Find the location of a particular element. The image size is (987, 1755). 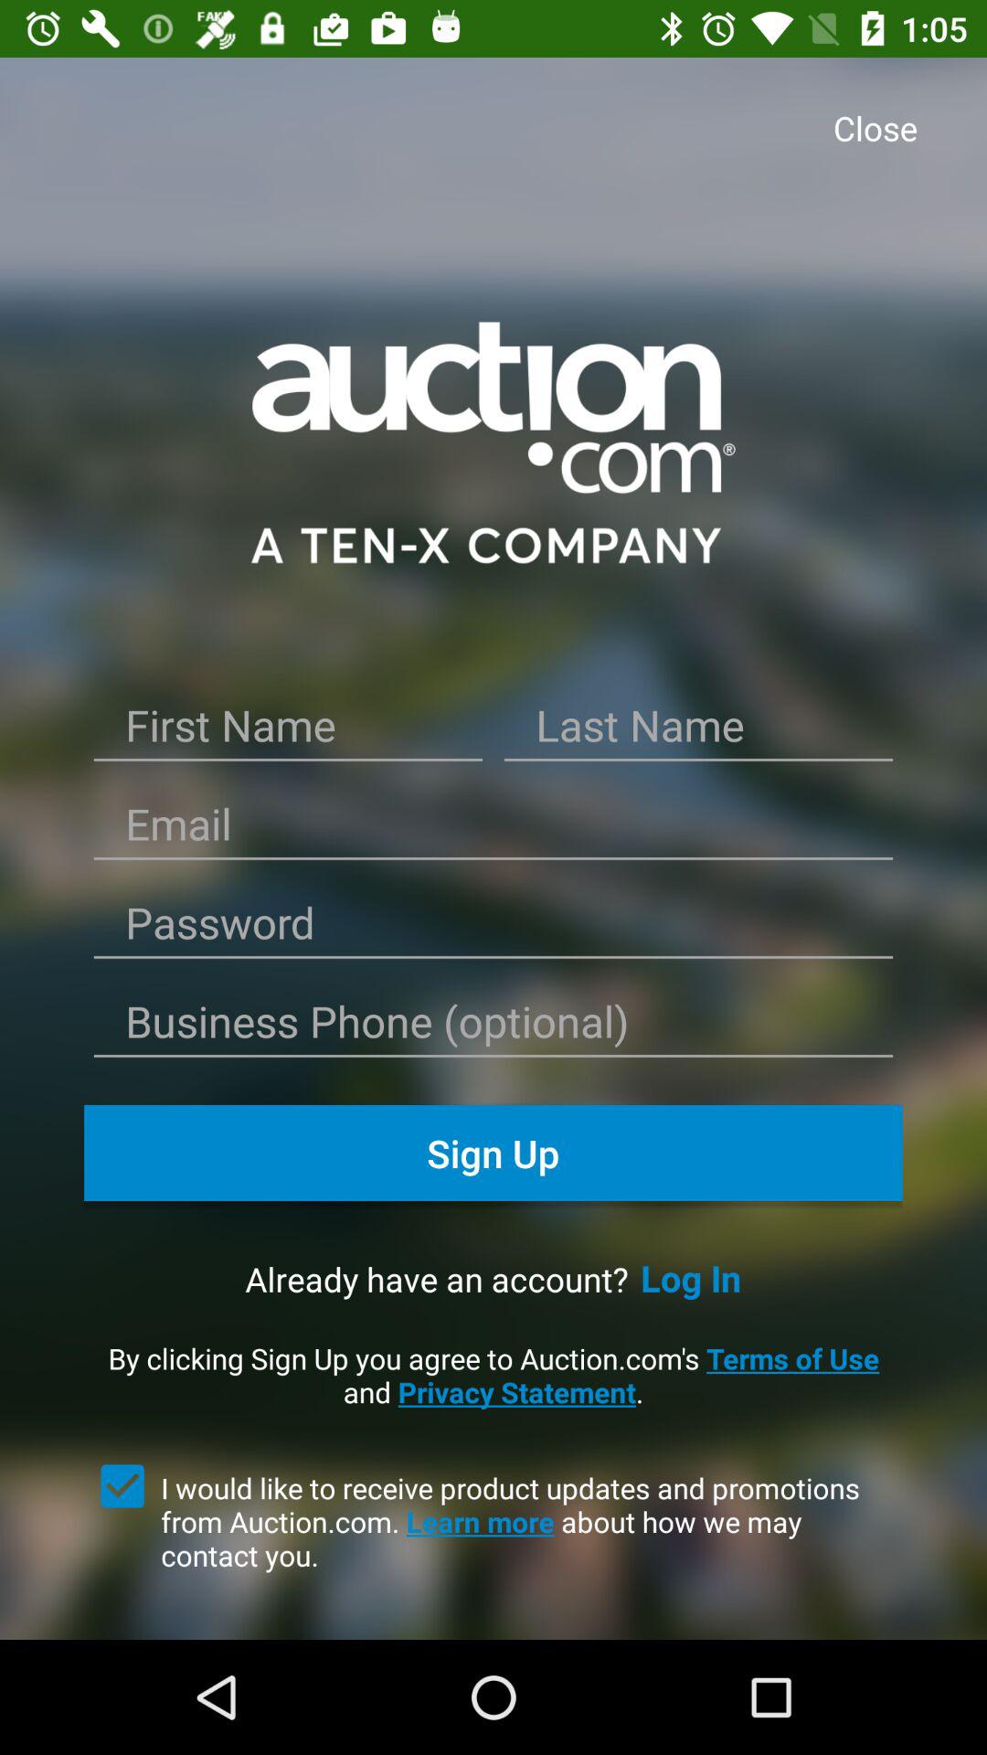

choose close icon is located at coordinates (881, 130).